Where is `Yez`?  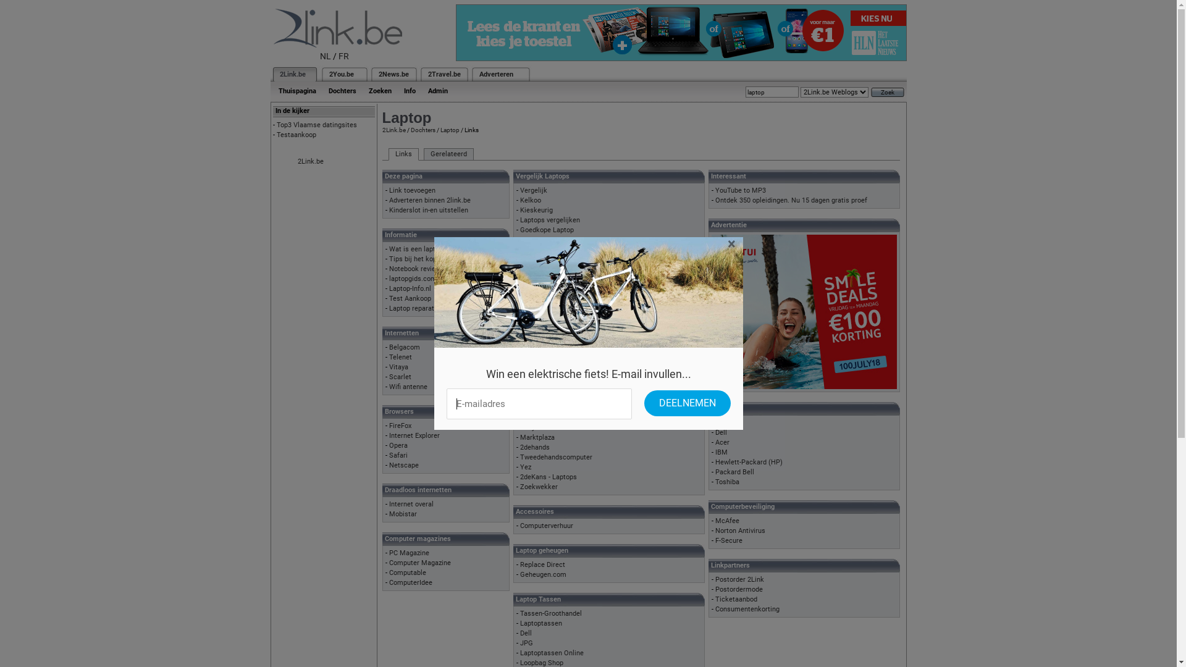
Yez is located at coordinates (526, 467).